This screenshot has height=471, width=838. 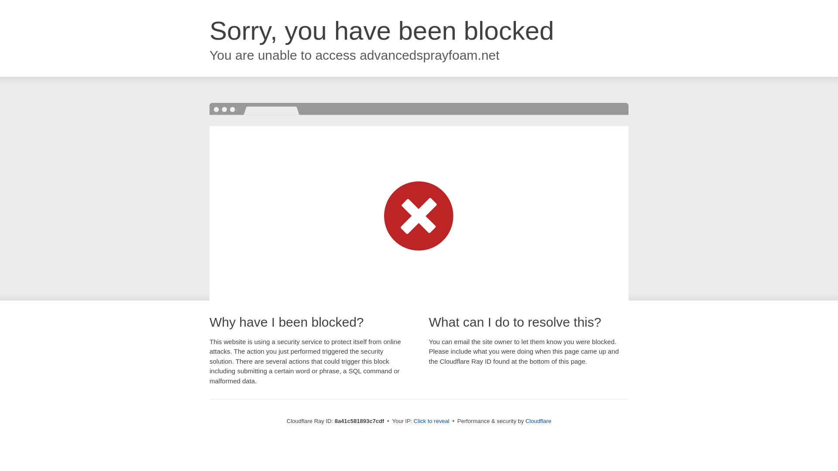 I want to click on Cloudflare, so click(x=538, y=421).